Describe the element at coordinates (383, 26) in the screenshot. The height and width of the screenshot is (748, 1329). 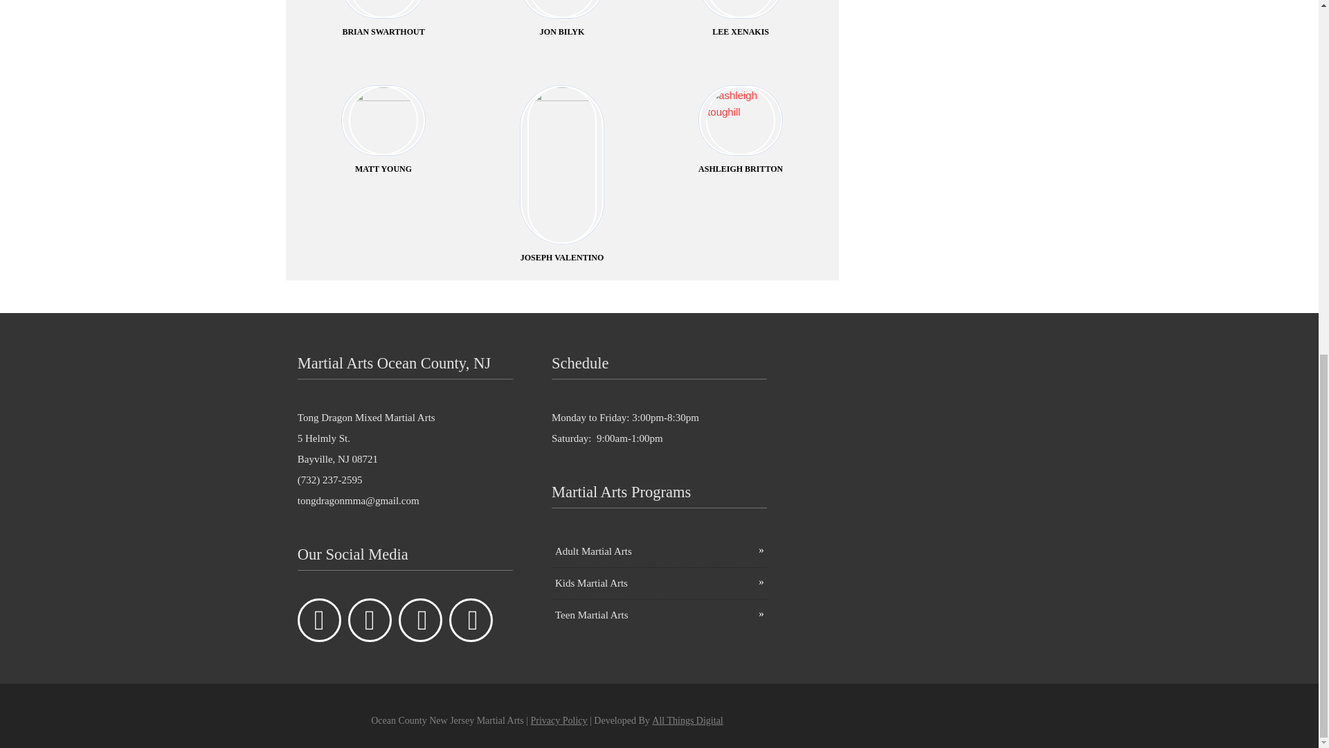
I see `BRIAN SWARTHOUT` at that location.